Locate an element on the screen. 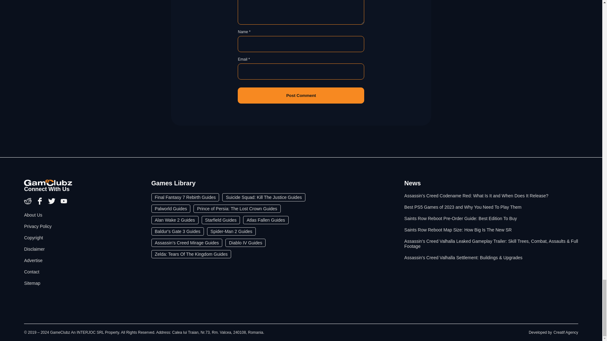 This screenshot has height=341, width=607. Creatif Agency web design is located at coordinates (566, 332).